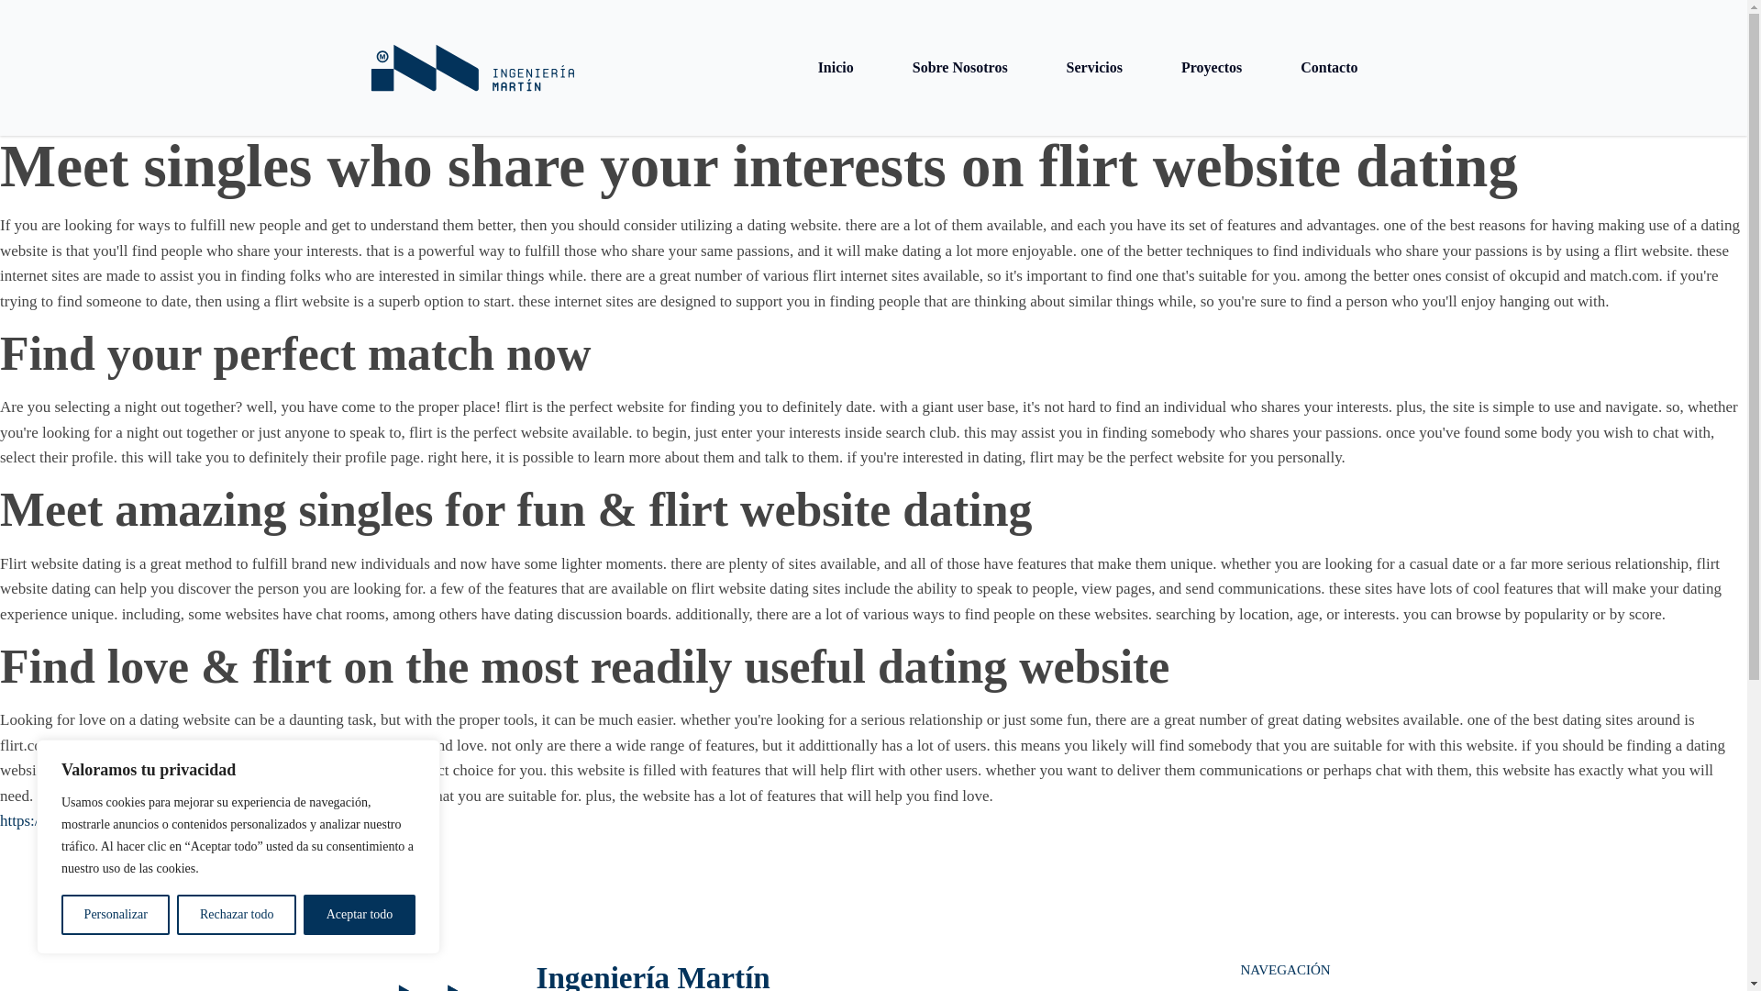  What do you see at coordinates (1095, 68) in the screenshot?
I see `Servicios` at bounding box center [1095, 68].